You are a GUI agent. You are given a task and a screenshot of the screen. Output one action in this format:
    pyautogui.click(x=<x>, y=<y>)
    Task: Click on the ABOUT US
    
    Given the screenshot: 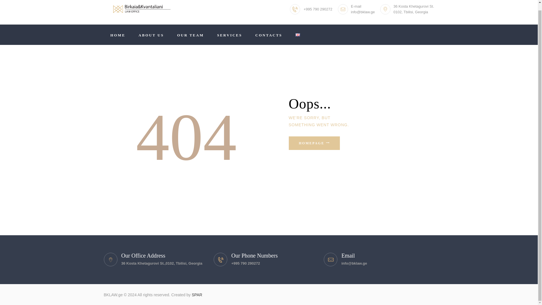 What is the action you would take?
    pyautogui.click(x=151, y=35)
    